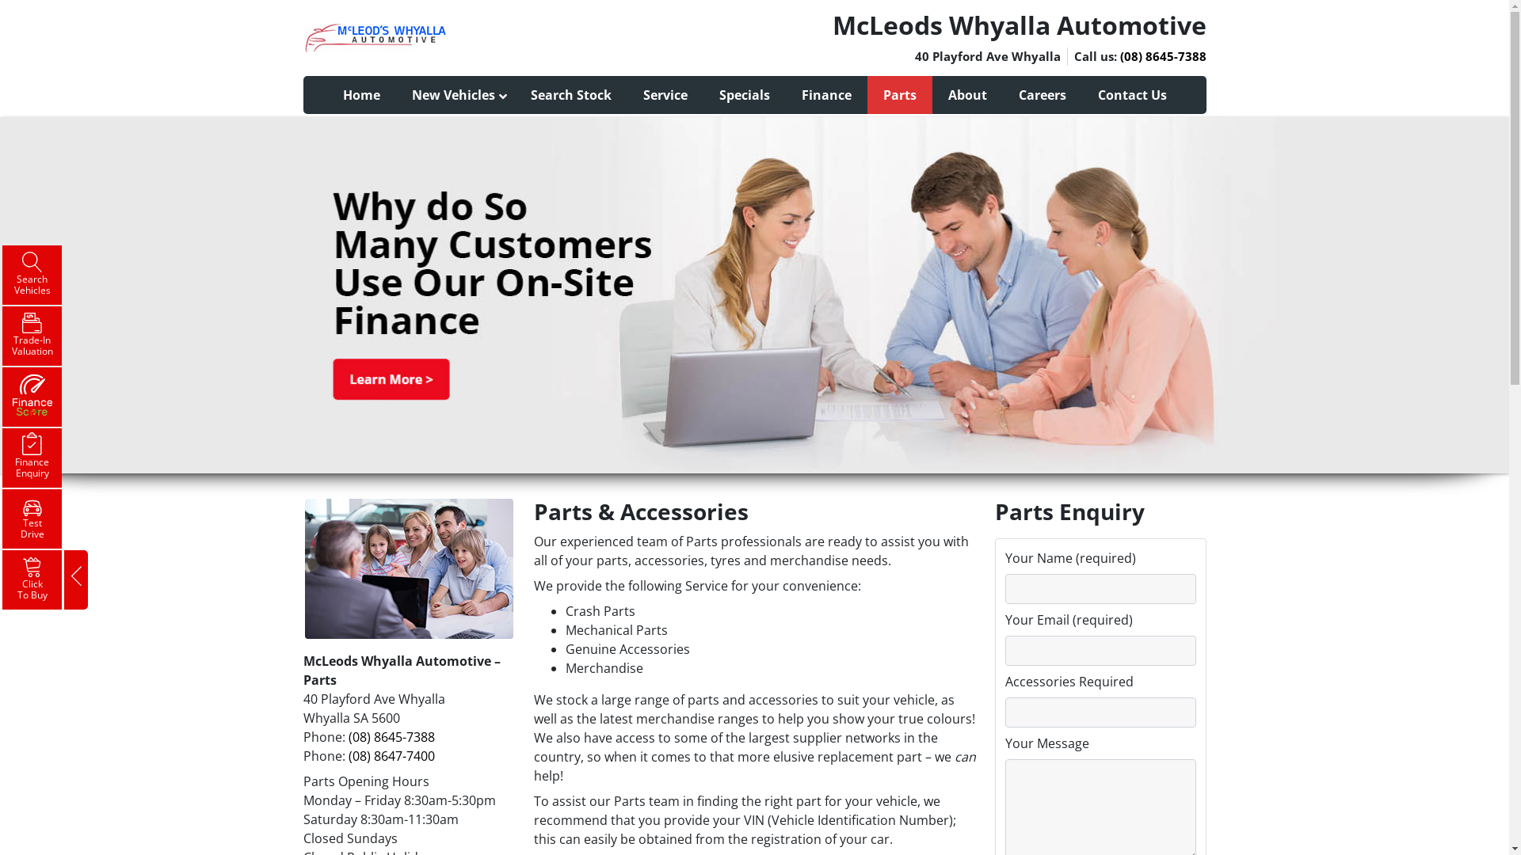 This screenshot has width=1521, height=855. Describe the element at coordinates (571, 95) in the screenshot. I see `Search Stock` at that location.